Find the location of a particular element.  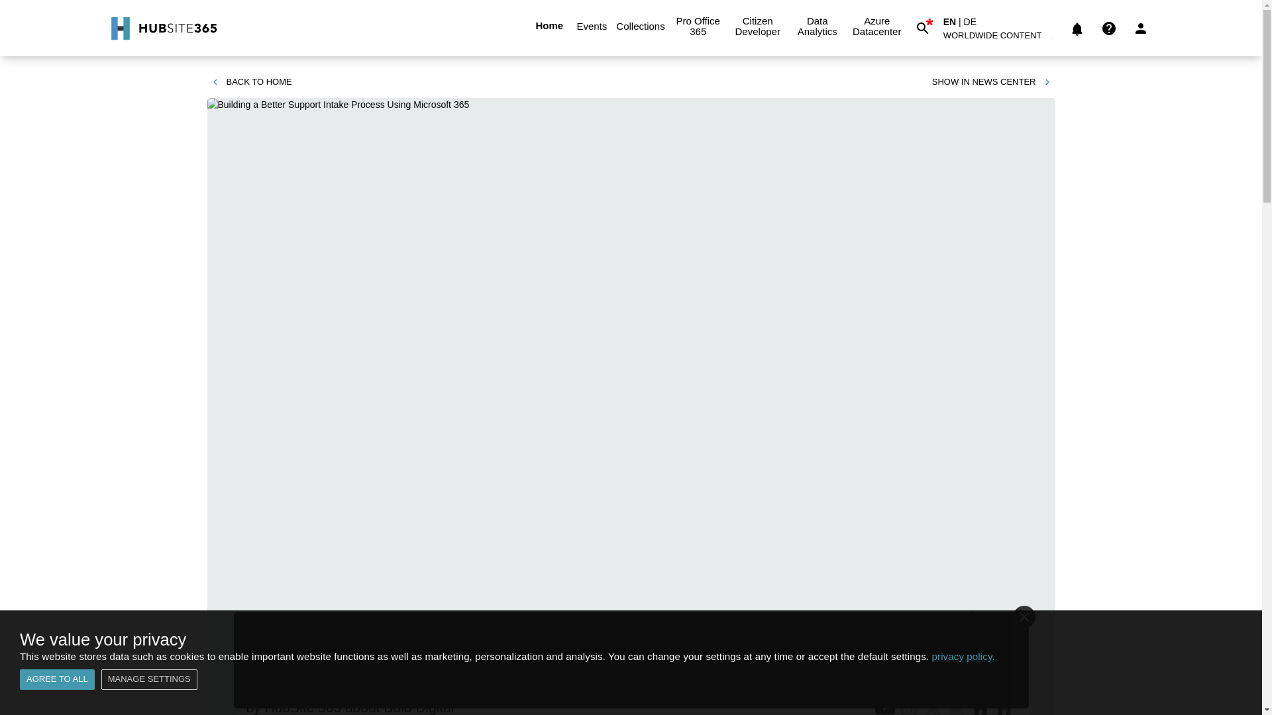

BACK TO HOME is located at coordinates (250, 82).